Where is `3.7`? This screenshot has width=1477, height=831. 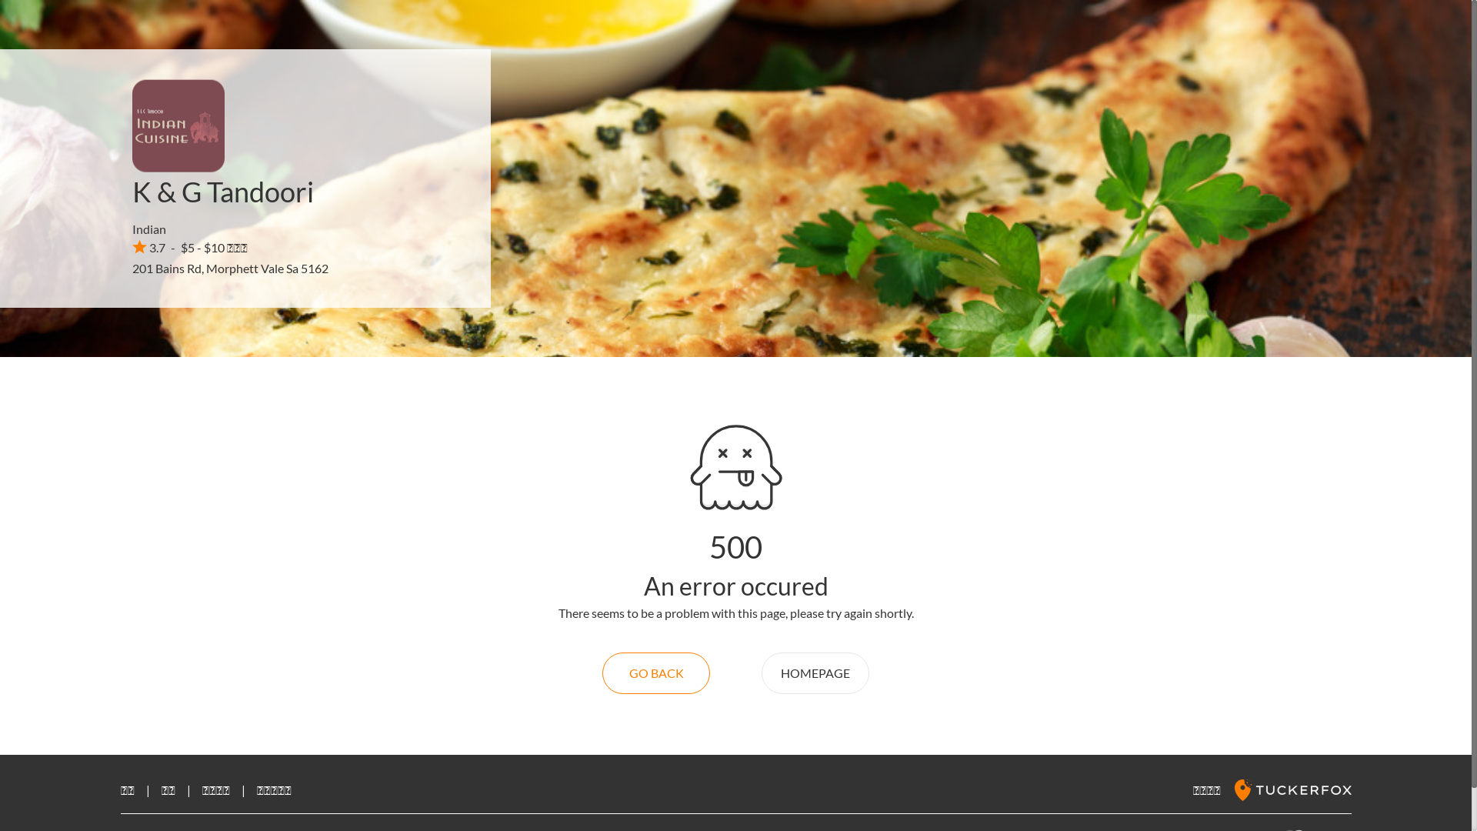 3.7 is located at coordinates (149, 247).